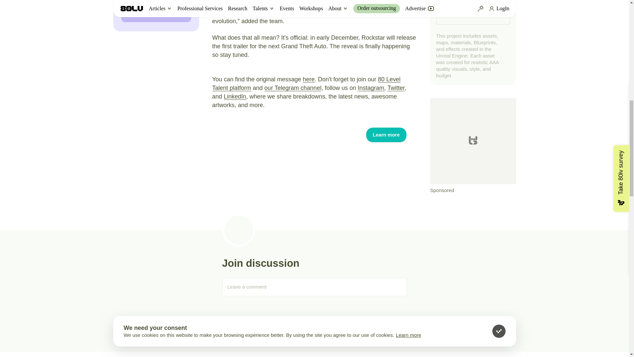  Describe the element at coordinates (473, 146) in the screenshot. I see `Sponsored` at that location.